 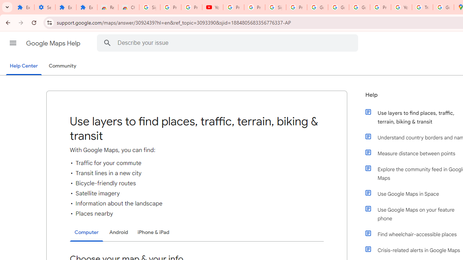 What do you see at coordinates (66, 7) in the screenshot?
I see `Extensions` at bounding box center [66, 7].